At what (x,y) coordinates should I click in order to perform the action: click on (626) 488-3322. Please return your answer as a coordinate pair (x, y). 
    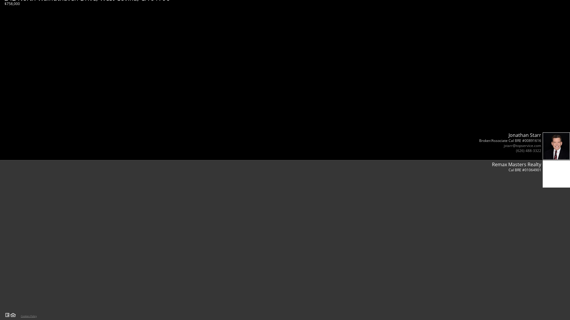
    Looking at the image, I should click on (528, 151).